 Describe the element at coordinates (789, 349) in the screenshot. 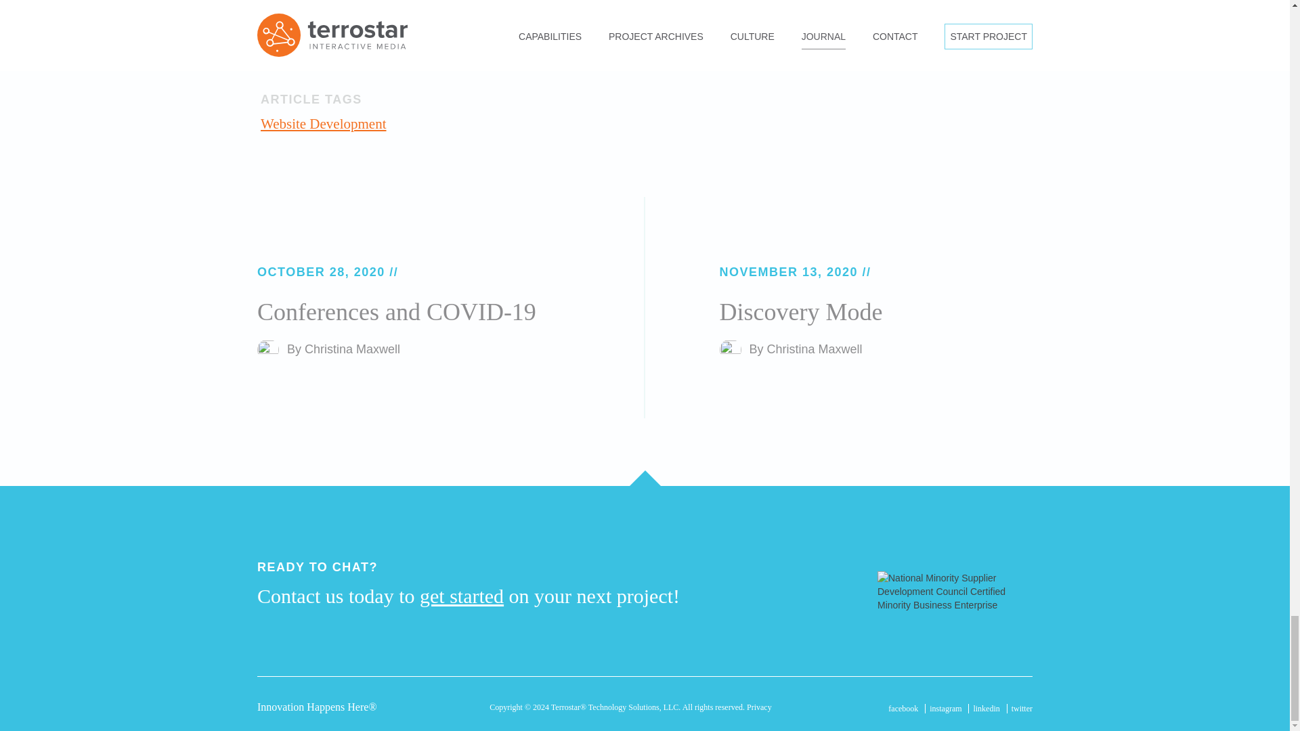

I see `By Christina Maxwell` at that location.